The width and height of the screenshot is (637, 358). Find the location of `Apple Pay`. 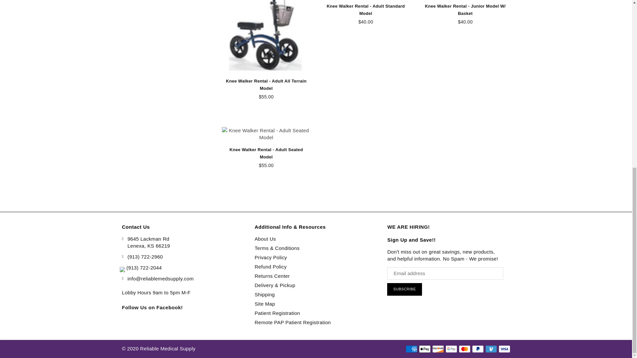

Apple Pay is located at coordinates (424, 349).